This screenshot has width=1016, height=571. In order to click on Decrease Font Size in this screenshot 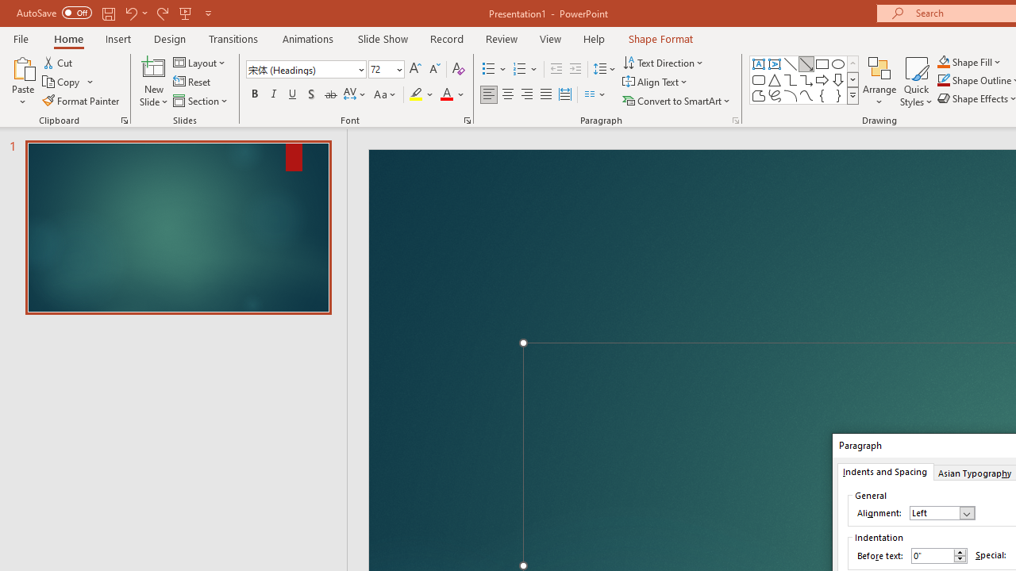, I will do `click(434, 70)`.